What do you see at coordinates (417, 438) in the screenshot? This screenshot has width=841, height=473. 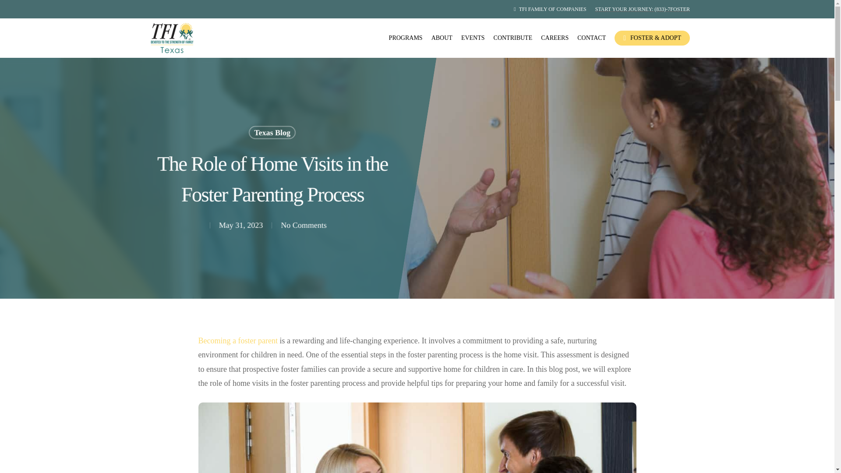 I see `The Role of Home Visits in the Foster Parenting Process` at bounding box center [417, 438].